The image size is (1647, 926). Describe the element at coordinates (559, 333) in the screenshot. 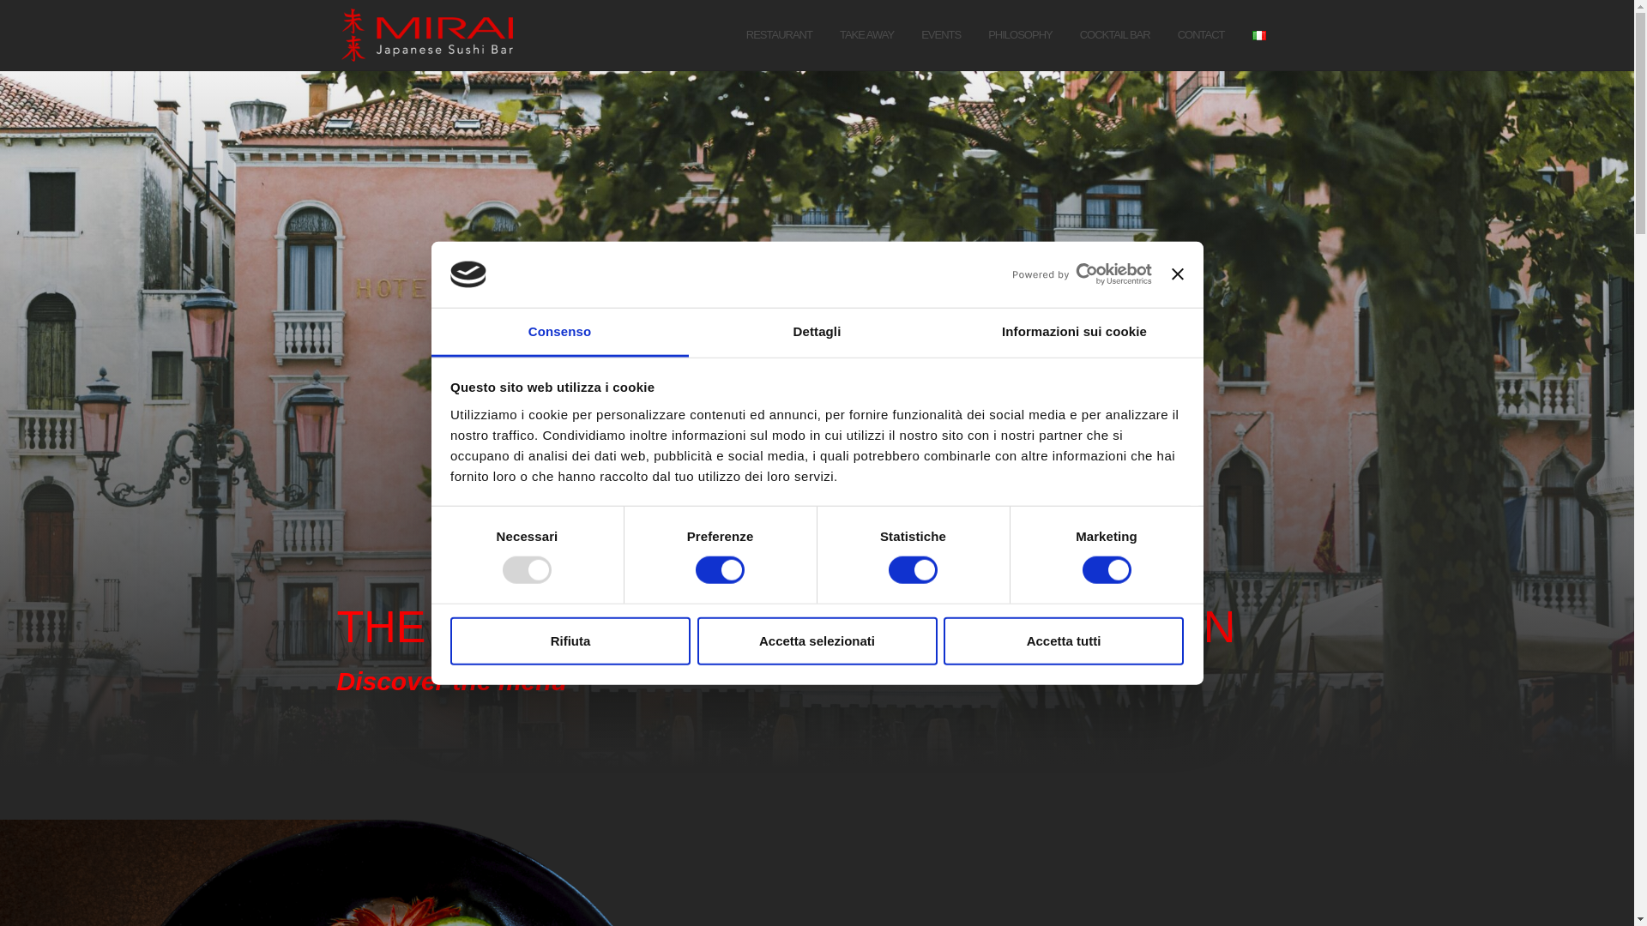

I see `Consenso` at that location.